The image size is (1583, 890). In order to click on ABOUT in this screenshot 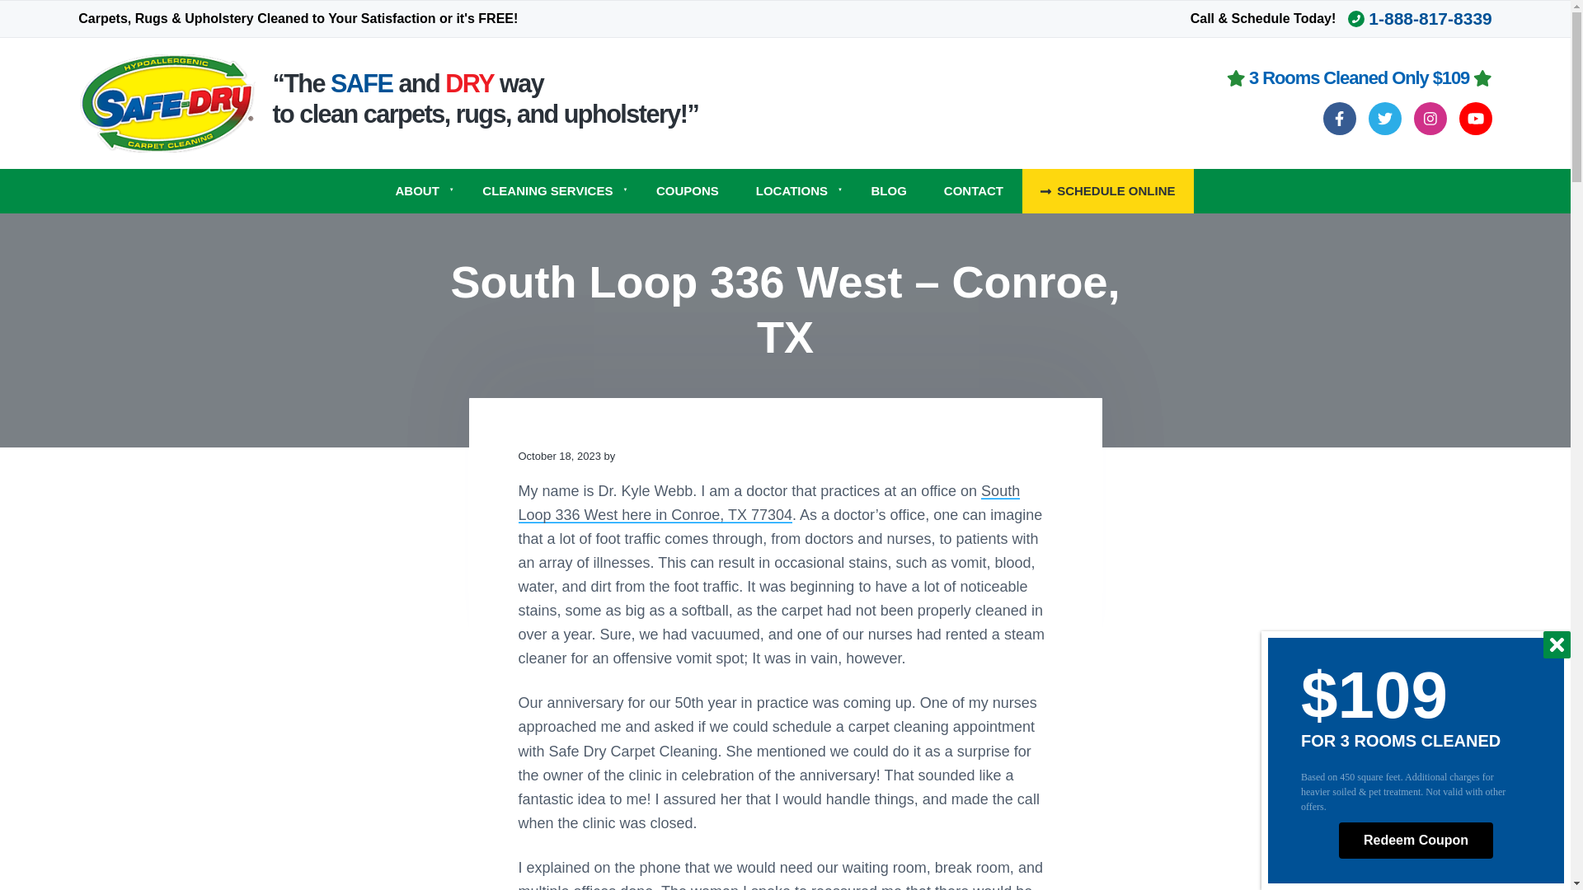, I will do `click(420, 191)`.